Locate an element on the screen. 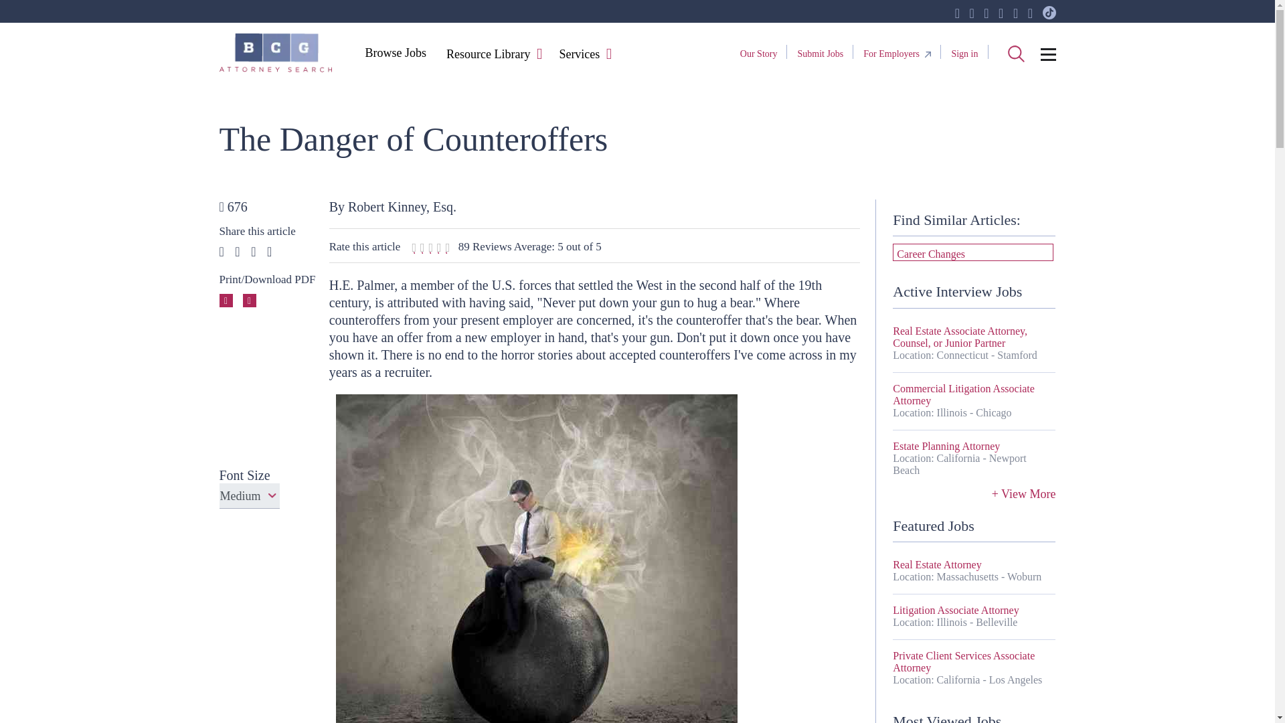  Services is located at coordinates (578, 55).